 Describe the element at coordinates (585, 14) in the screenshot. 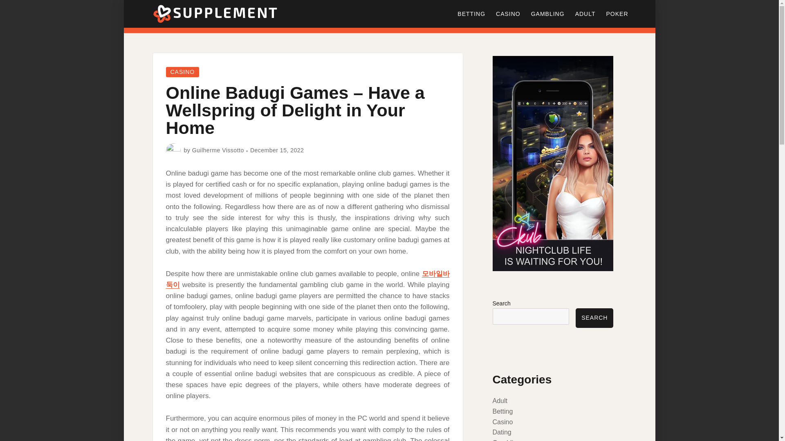

I see `ADULT` at that location.